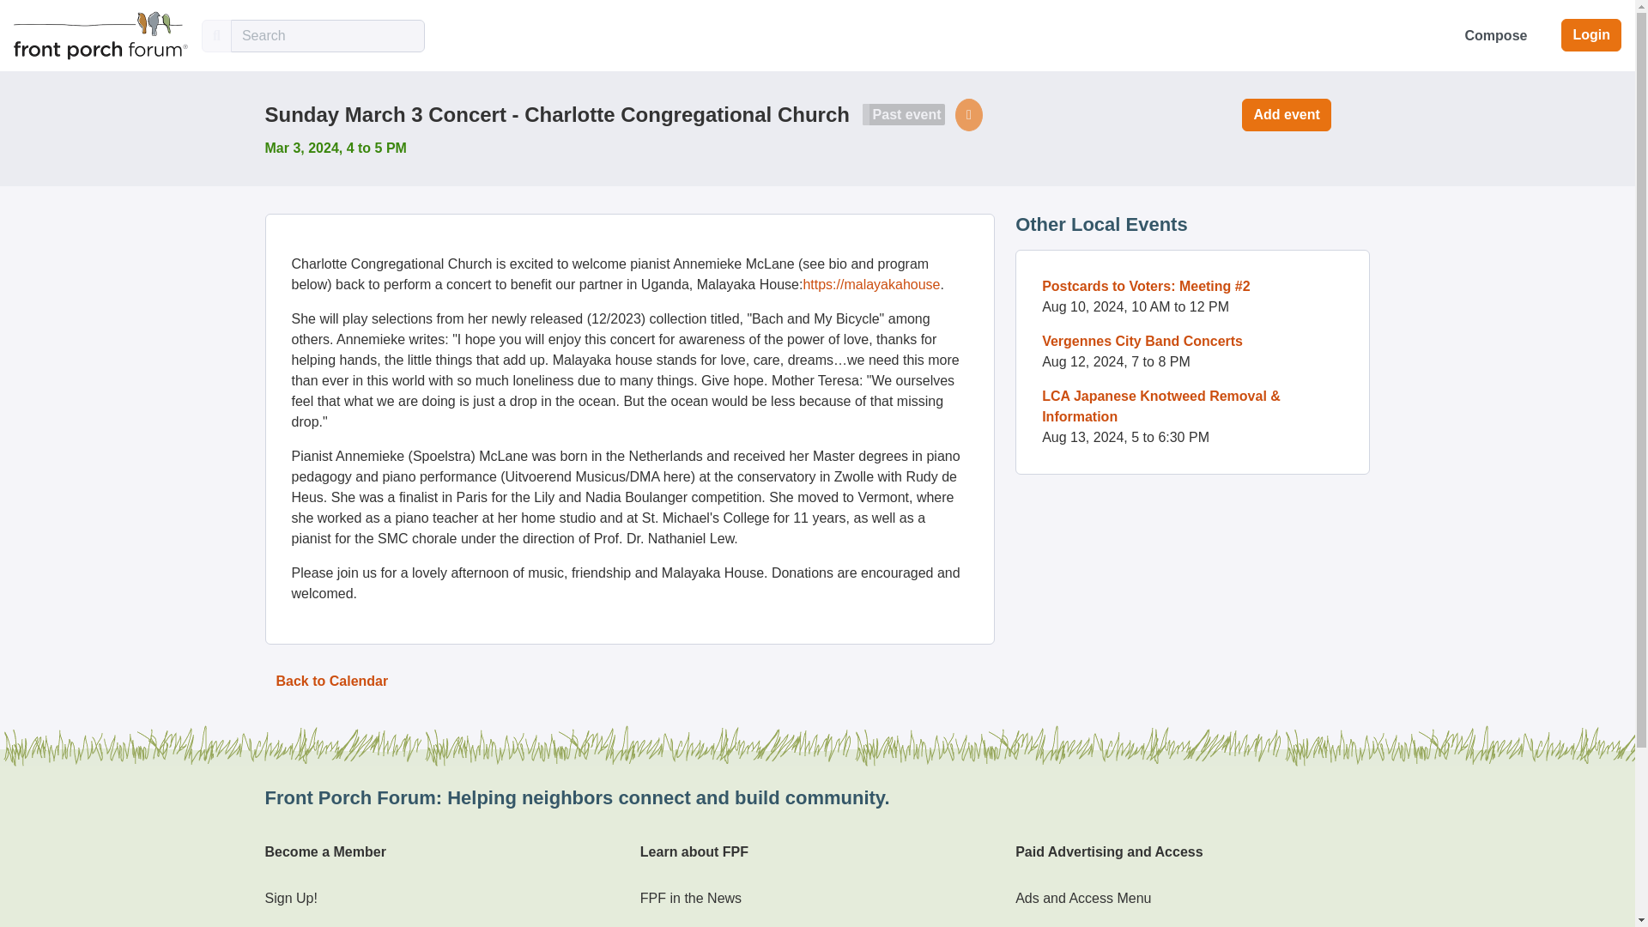 The width and height of the screenshot is (1648, 927). What do you see at coordinates (331, 682) in the screenshot?
I see `Back to Calendar` at bounding box center [331, 682].